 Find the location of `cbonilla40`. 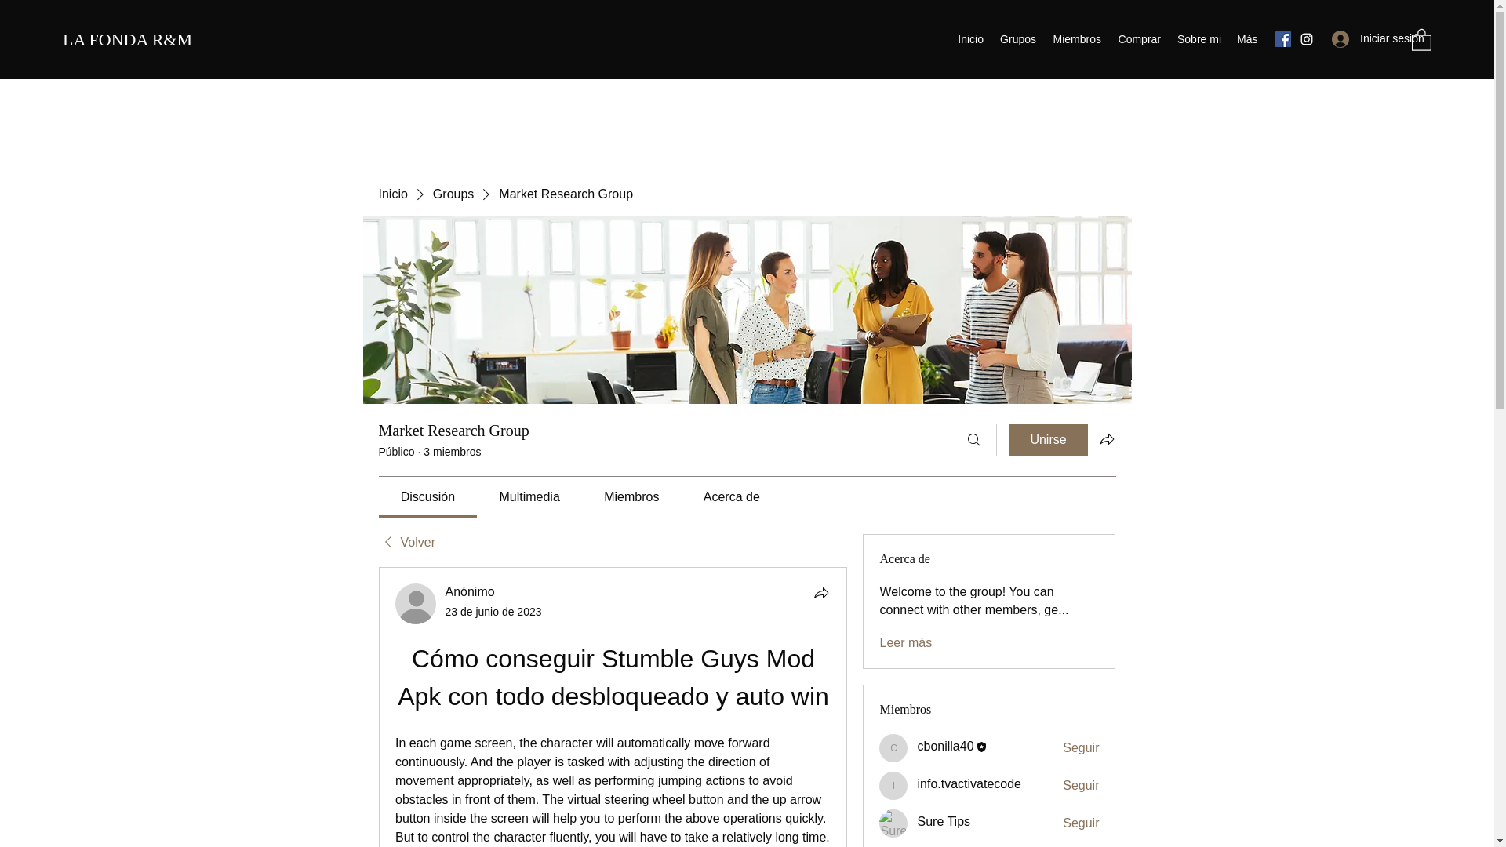

cbonilla40 is located at coordinates (944, 746).